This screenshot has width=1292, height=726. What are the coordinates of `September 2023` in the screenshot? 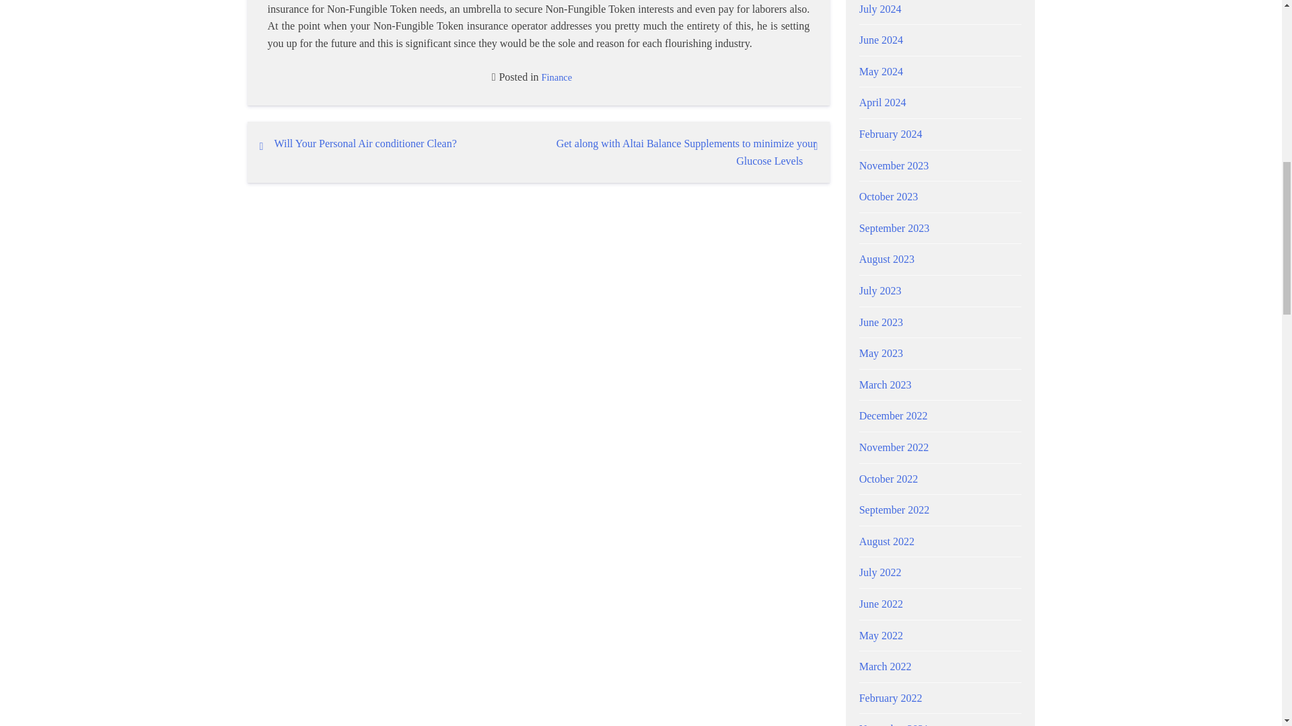 It's located at (894, 227).